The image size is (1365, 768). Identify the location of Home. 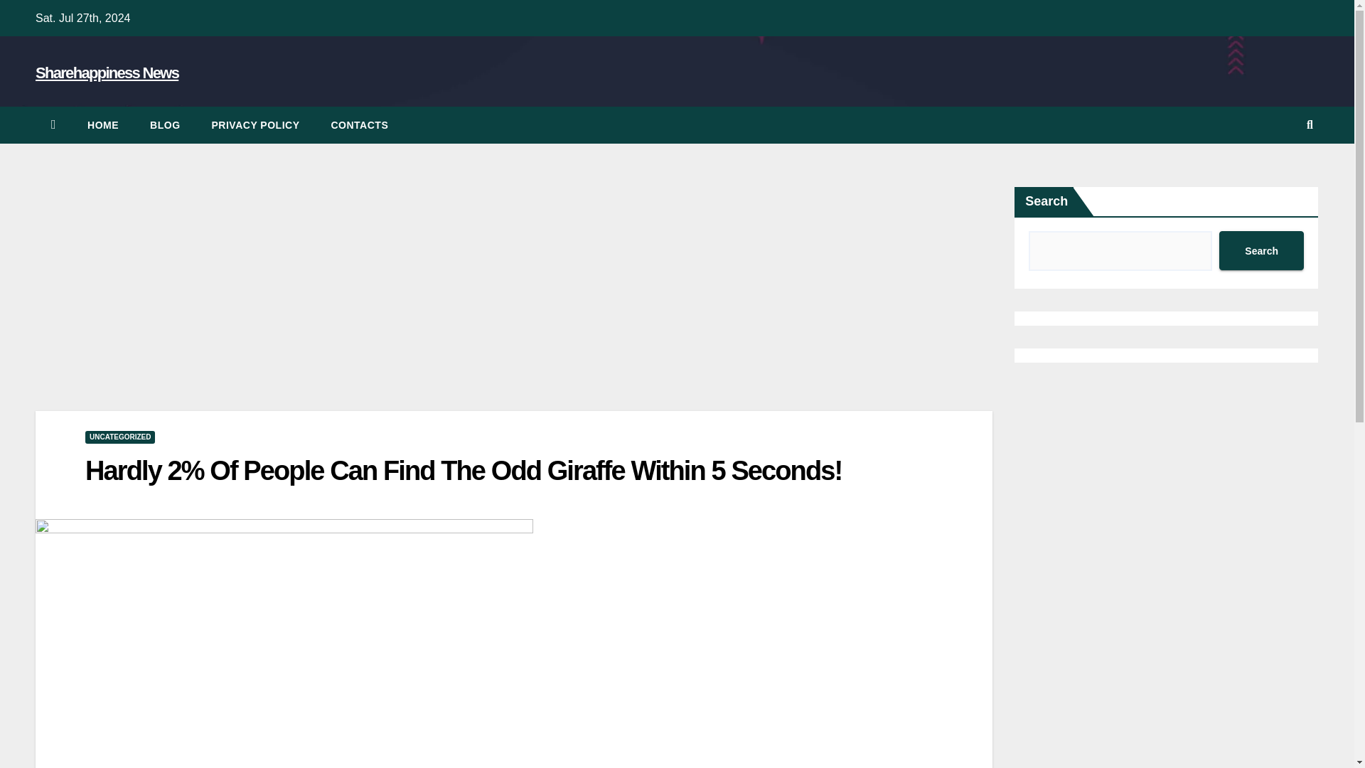
(102, 125).